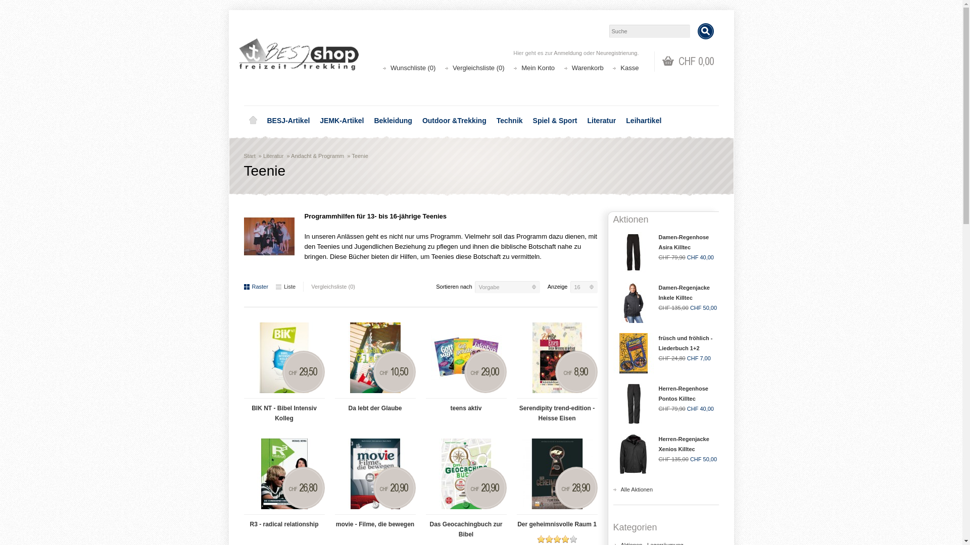  I want to click on Alle Aktionen, so click(637, 489).